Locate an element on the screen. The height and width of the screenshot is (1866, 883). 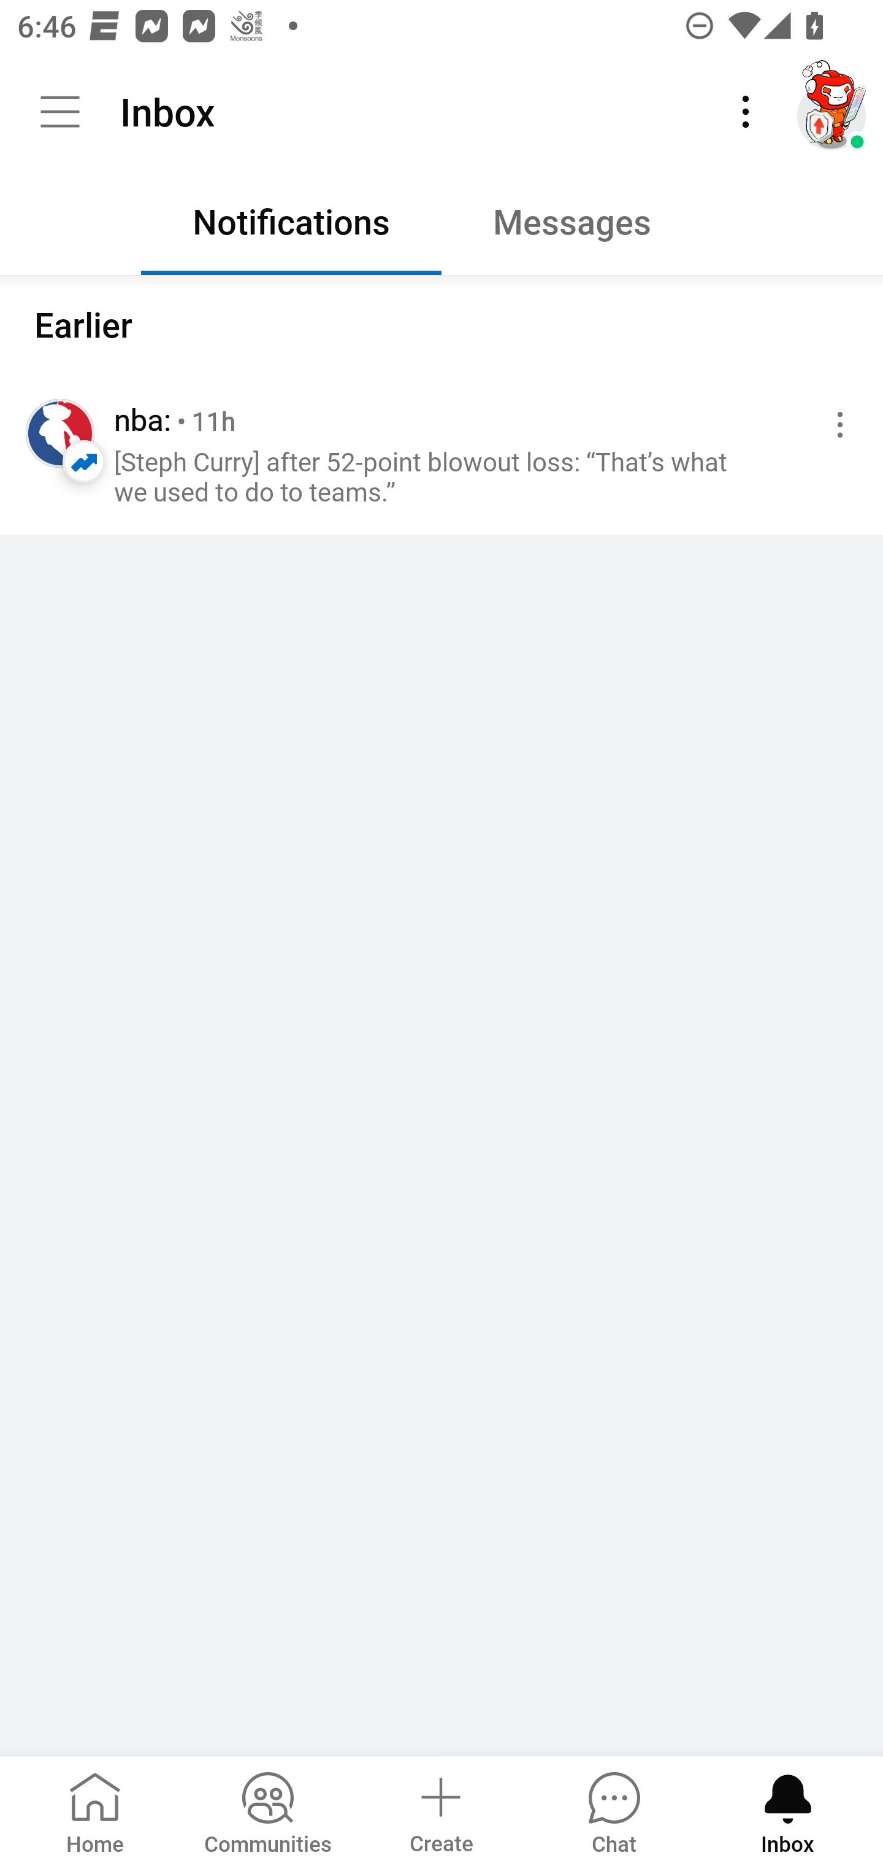
TestAppium002 account is located at coordinates (831, 112).